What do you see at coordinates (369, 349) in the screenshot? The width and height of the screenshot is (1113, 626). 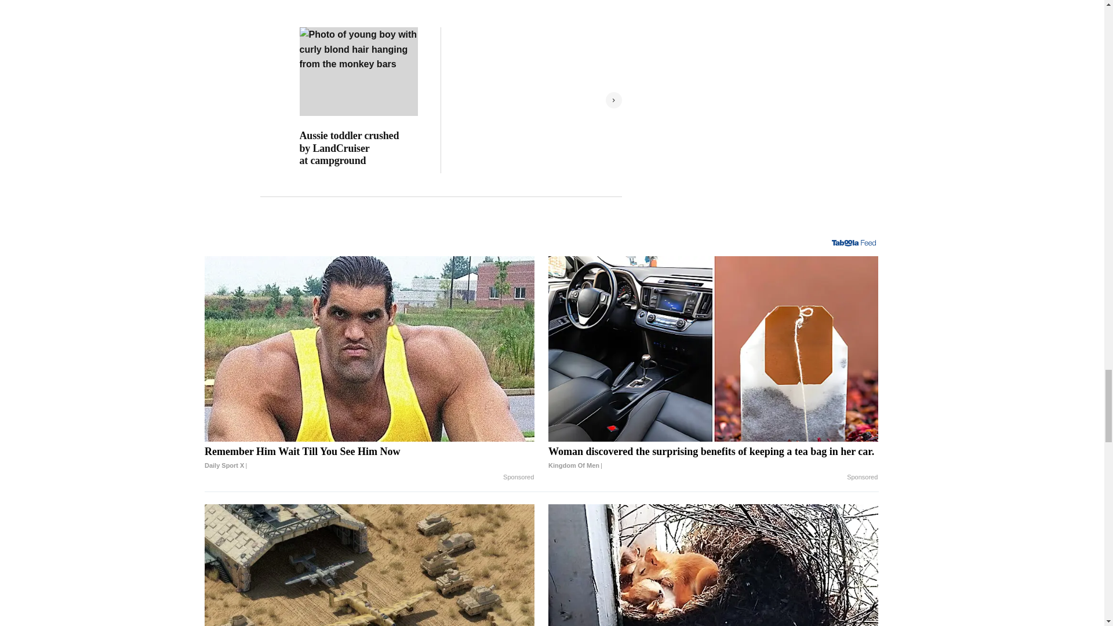 I see `Remember Him Wait Till You See Him Now` at bounding box center [369, 349].